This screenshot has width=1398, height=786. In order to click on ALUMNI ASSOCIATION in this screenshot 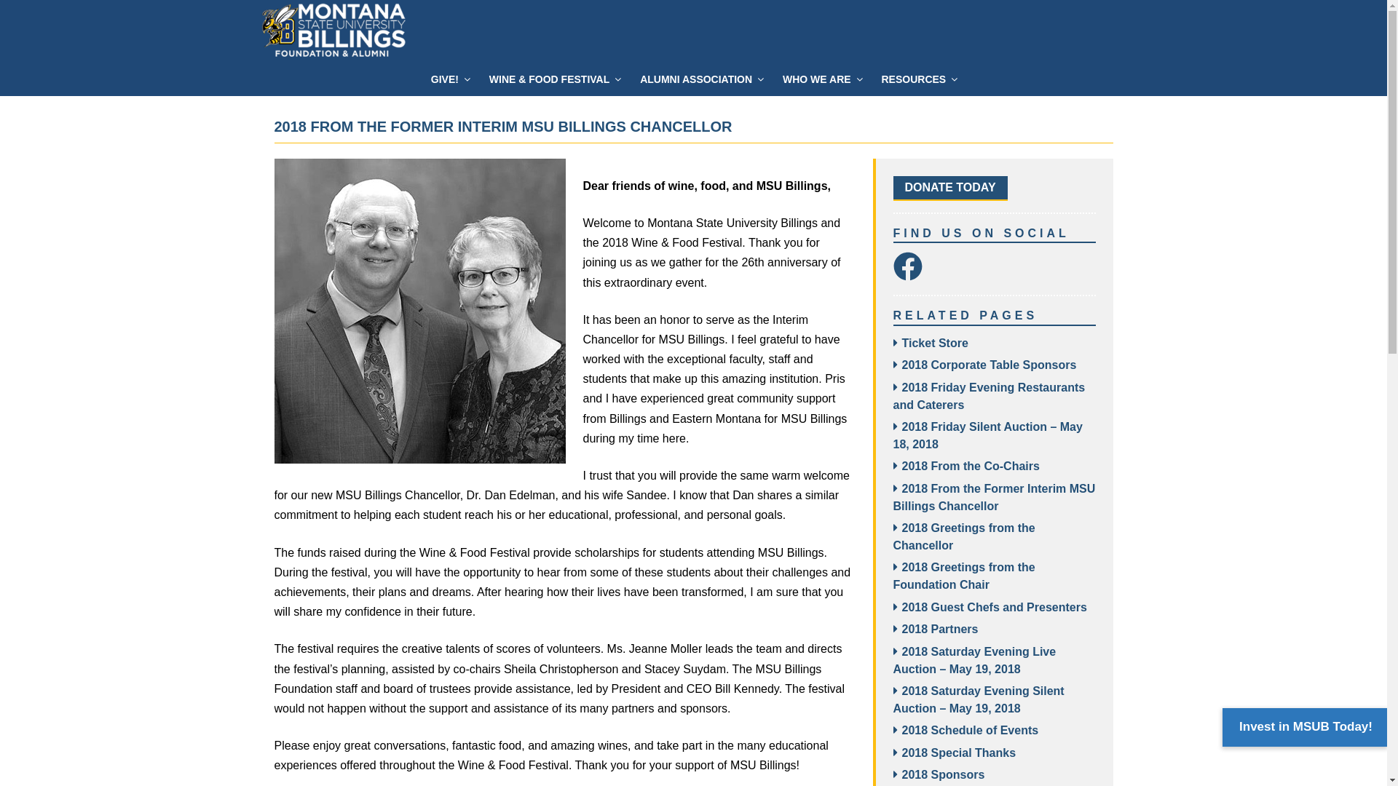, I will do `click(701, 79)`.